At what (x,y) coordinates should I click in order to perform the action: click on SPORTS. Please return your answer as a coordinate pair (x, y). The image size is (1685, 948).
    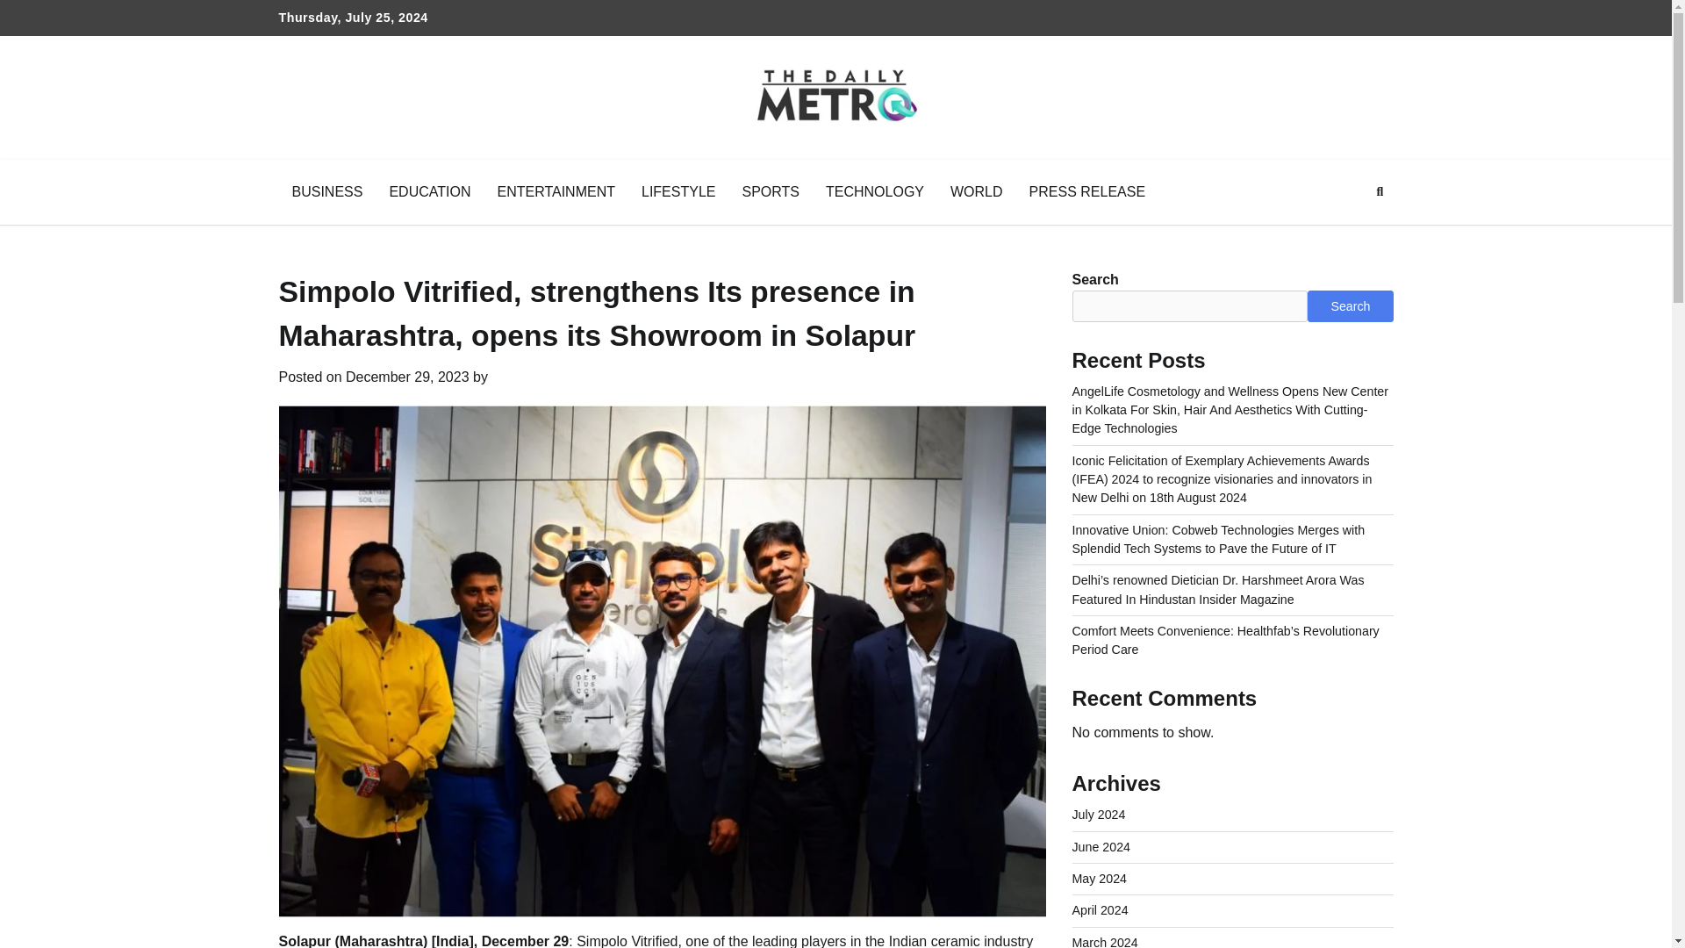
    Looking at the image, I should click on (770, 192).